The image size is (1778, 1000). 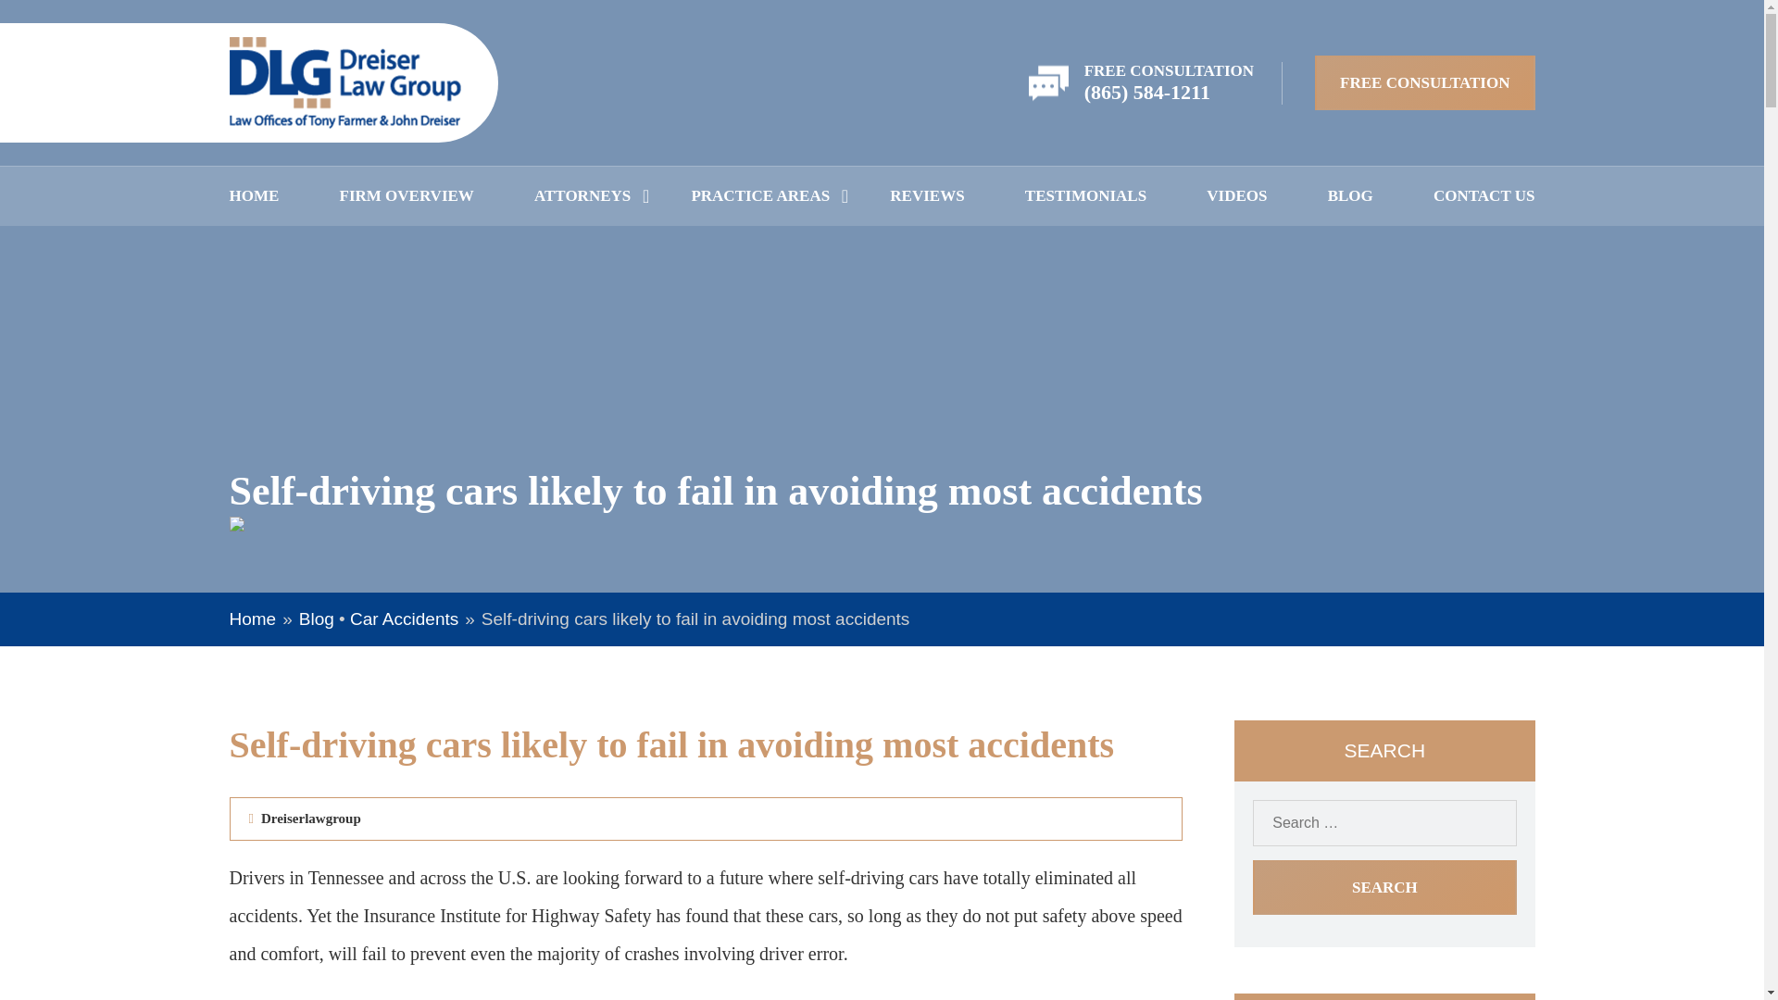 What do you see at coordinates (1424, 82) in the screenshot?
I see `FREE CONSULTATION` at bounding box center [1424, 82].